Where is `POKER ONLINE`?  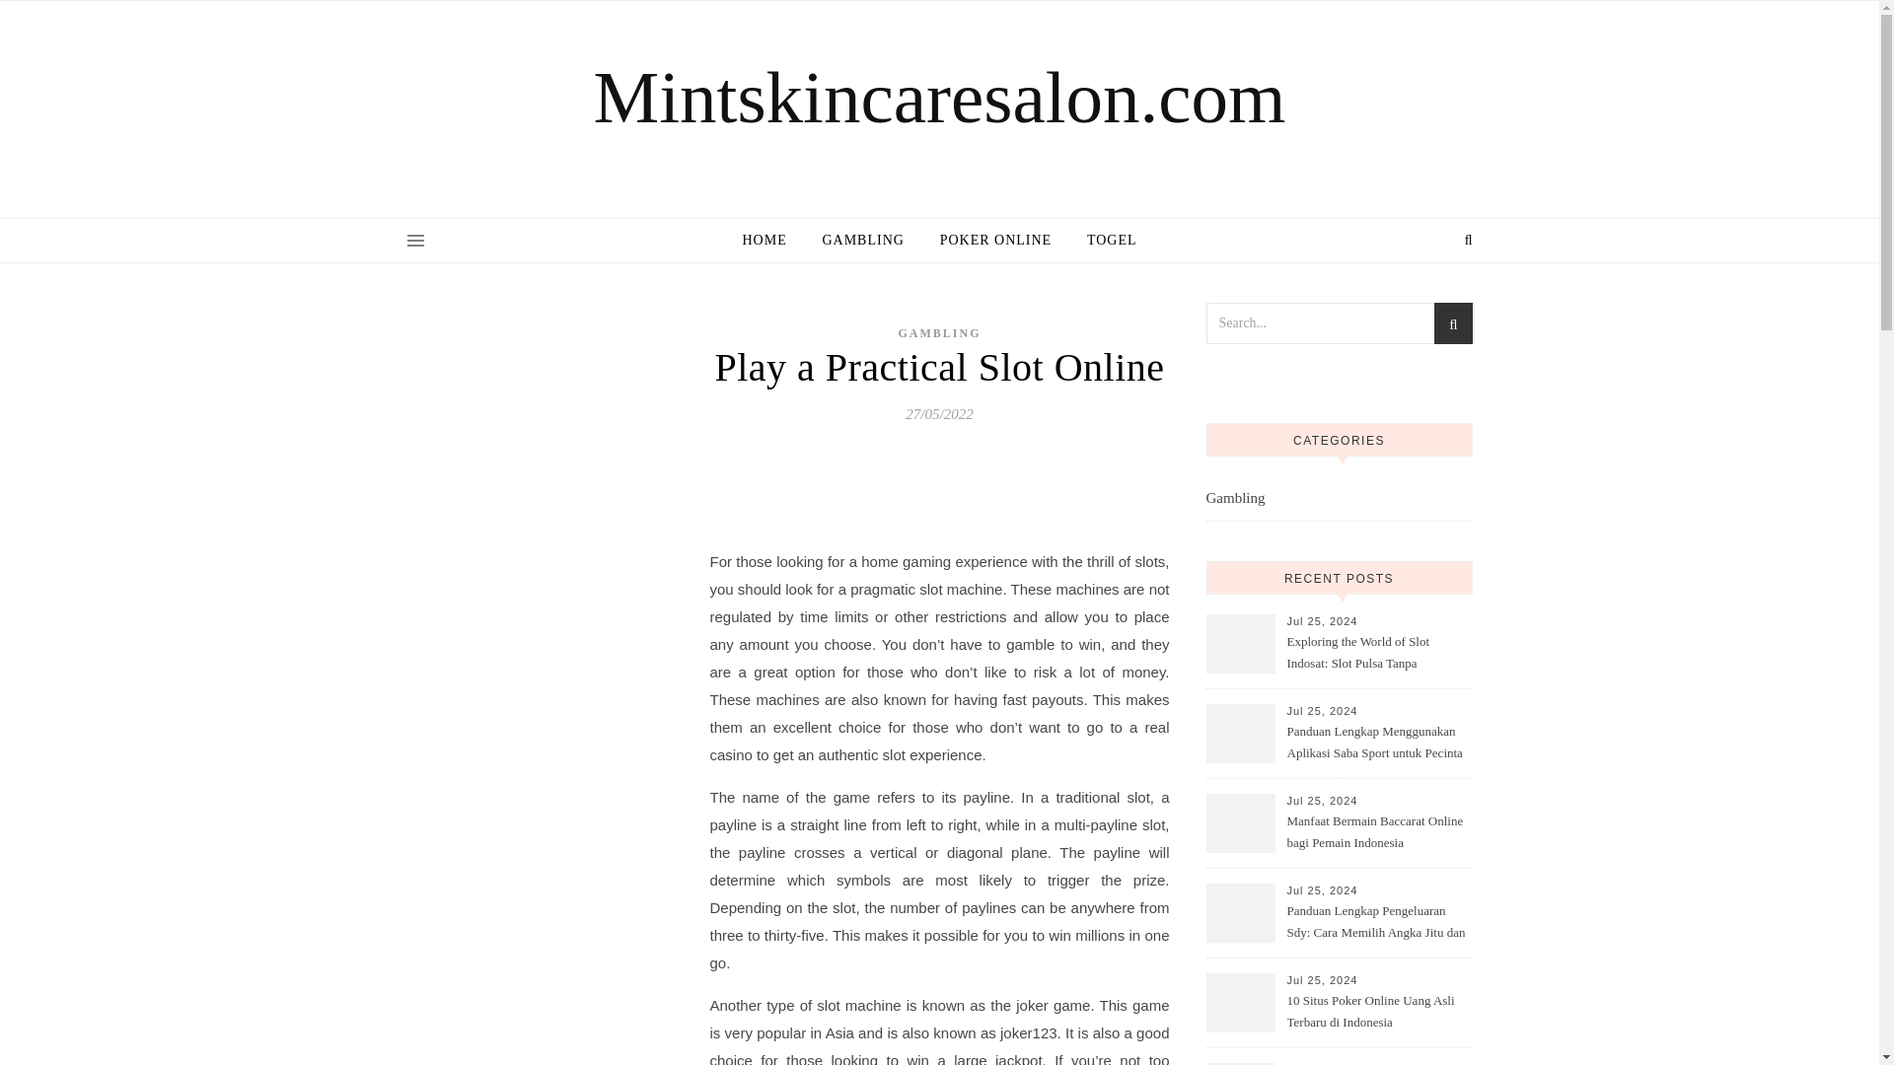 POKER ONLINE is located at coordinates (995, 241).